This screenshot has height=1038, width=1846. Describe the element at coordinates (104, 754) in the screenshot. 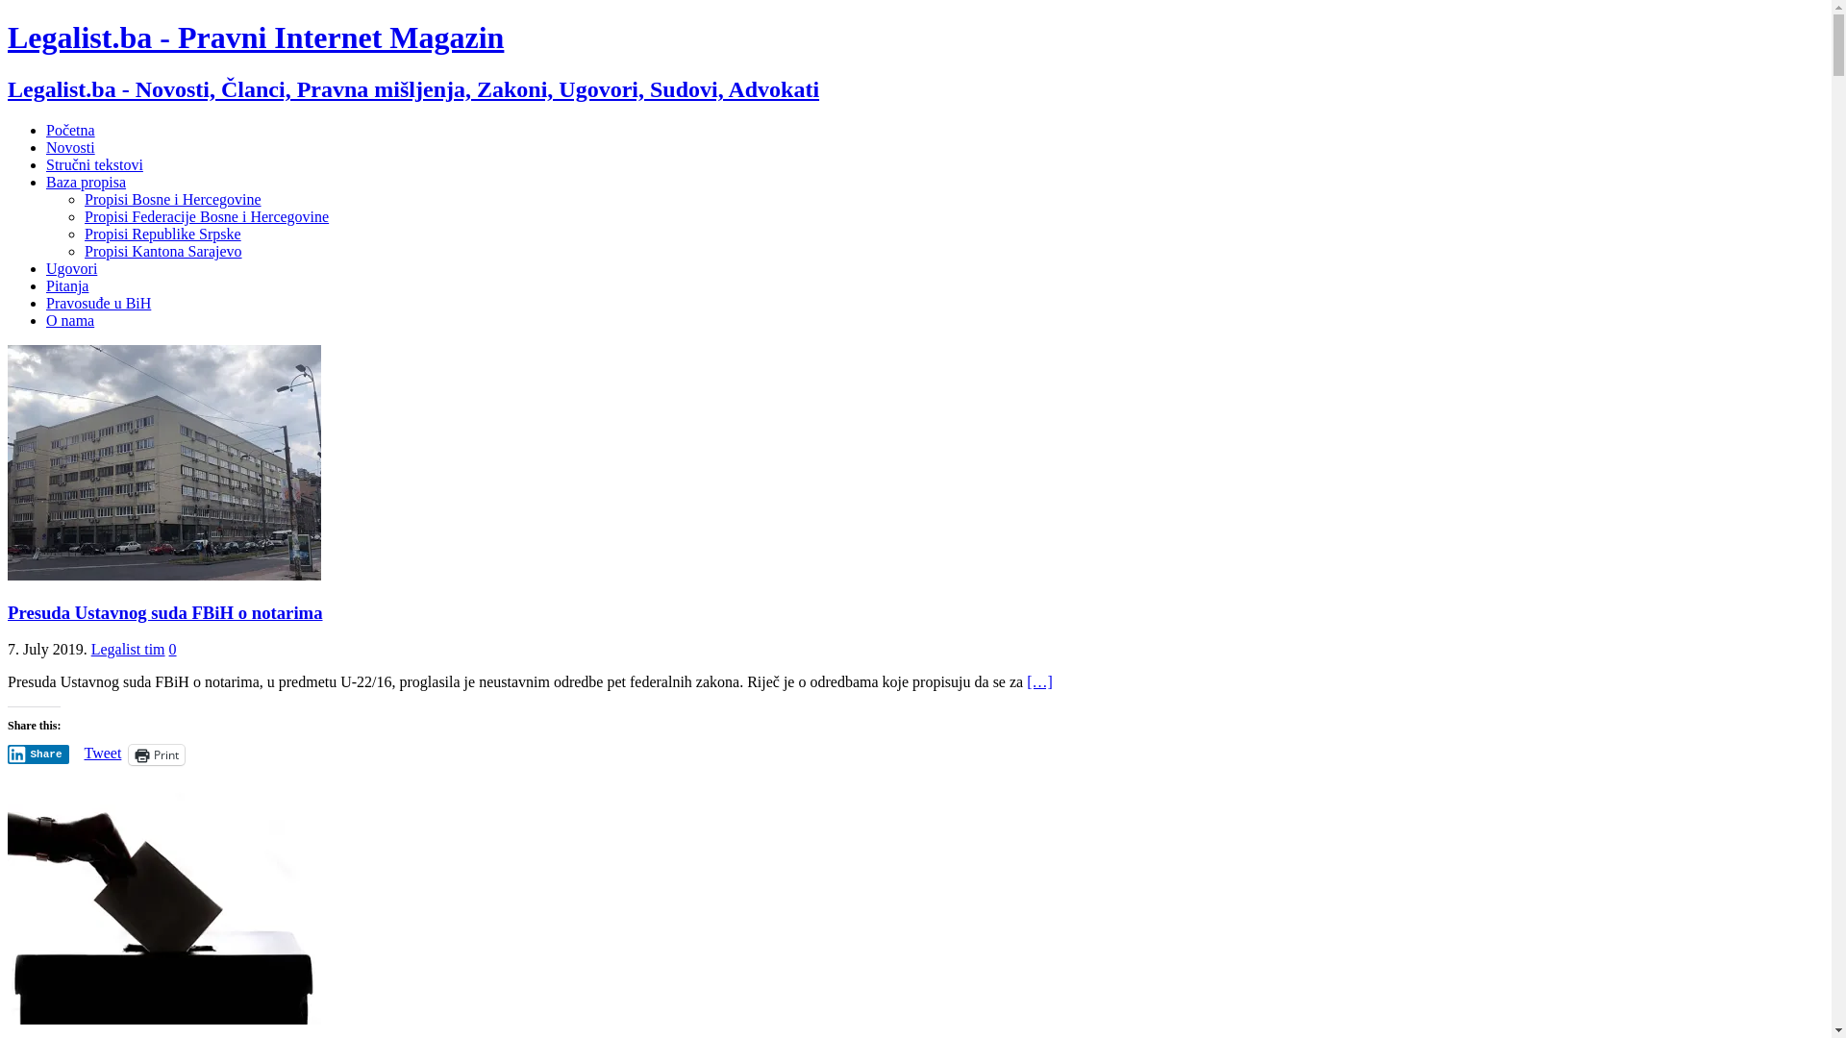

I see `Tweet` at that location.